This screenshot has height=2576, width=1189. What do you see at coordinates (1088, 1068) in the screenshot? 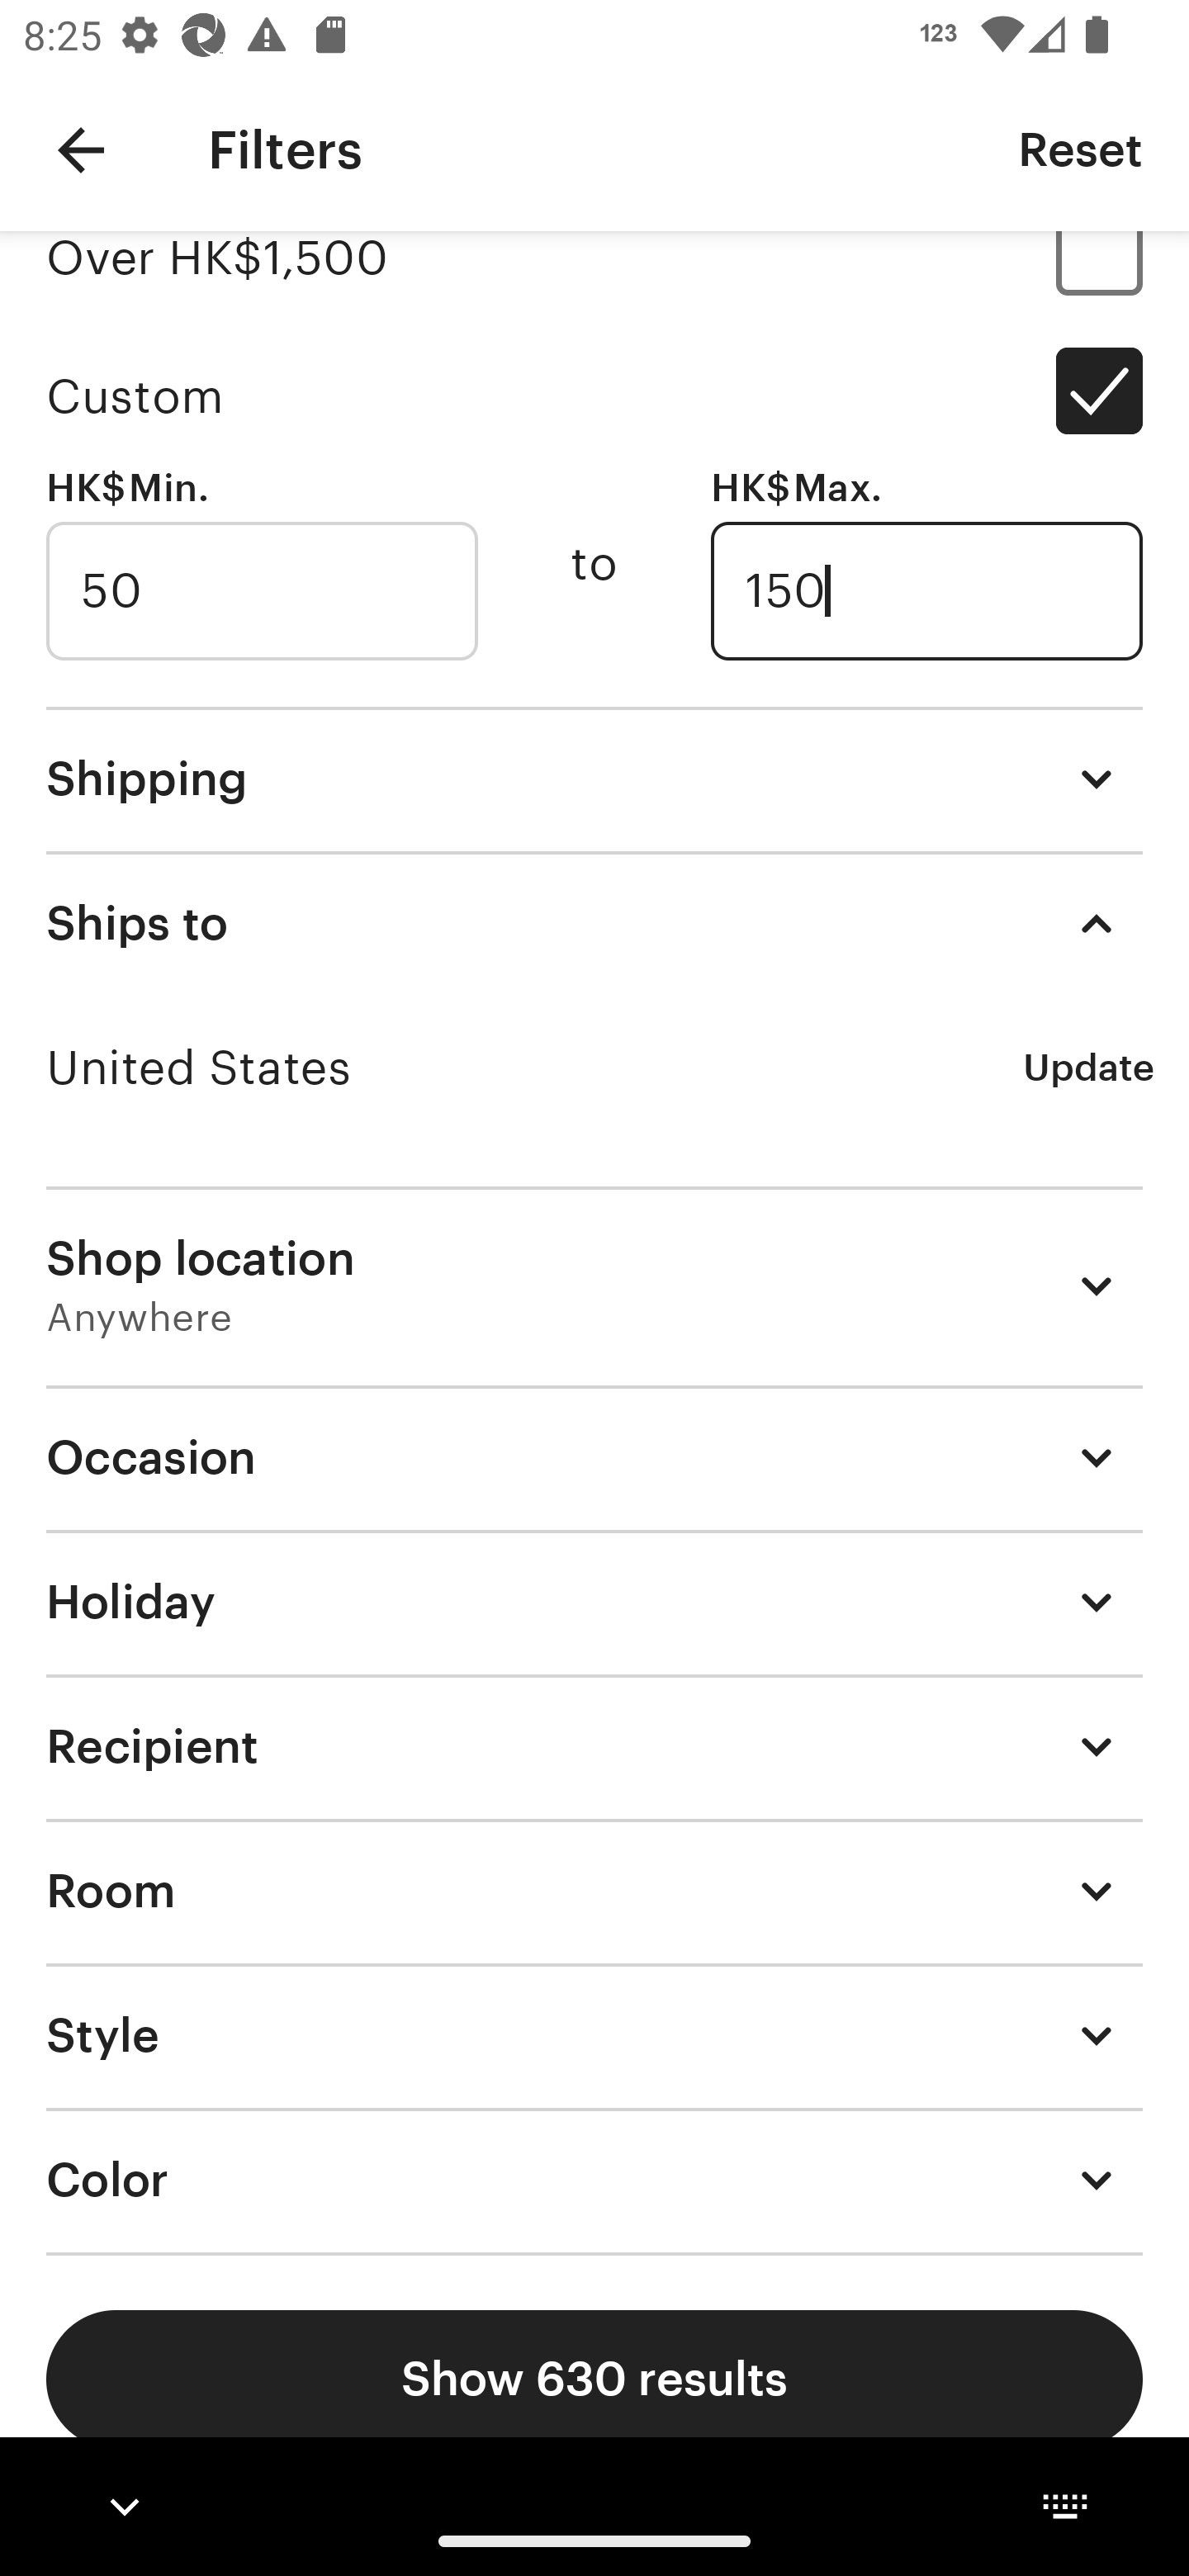
I see `Update` at bounding box center [1088, 1068].